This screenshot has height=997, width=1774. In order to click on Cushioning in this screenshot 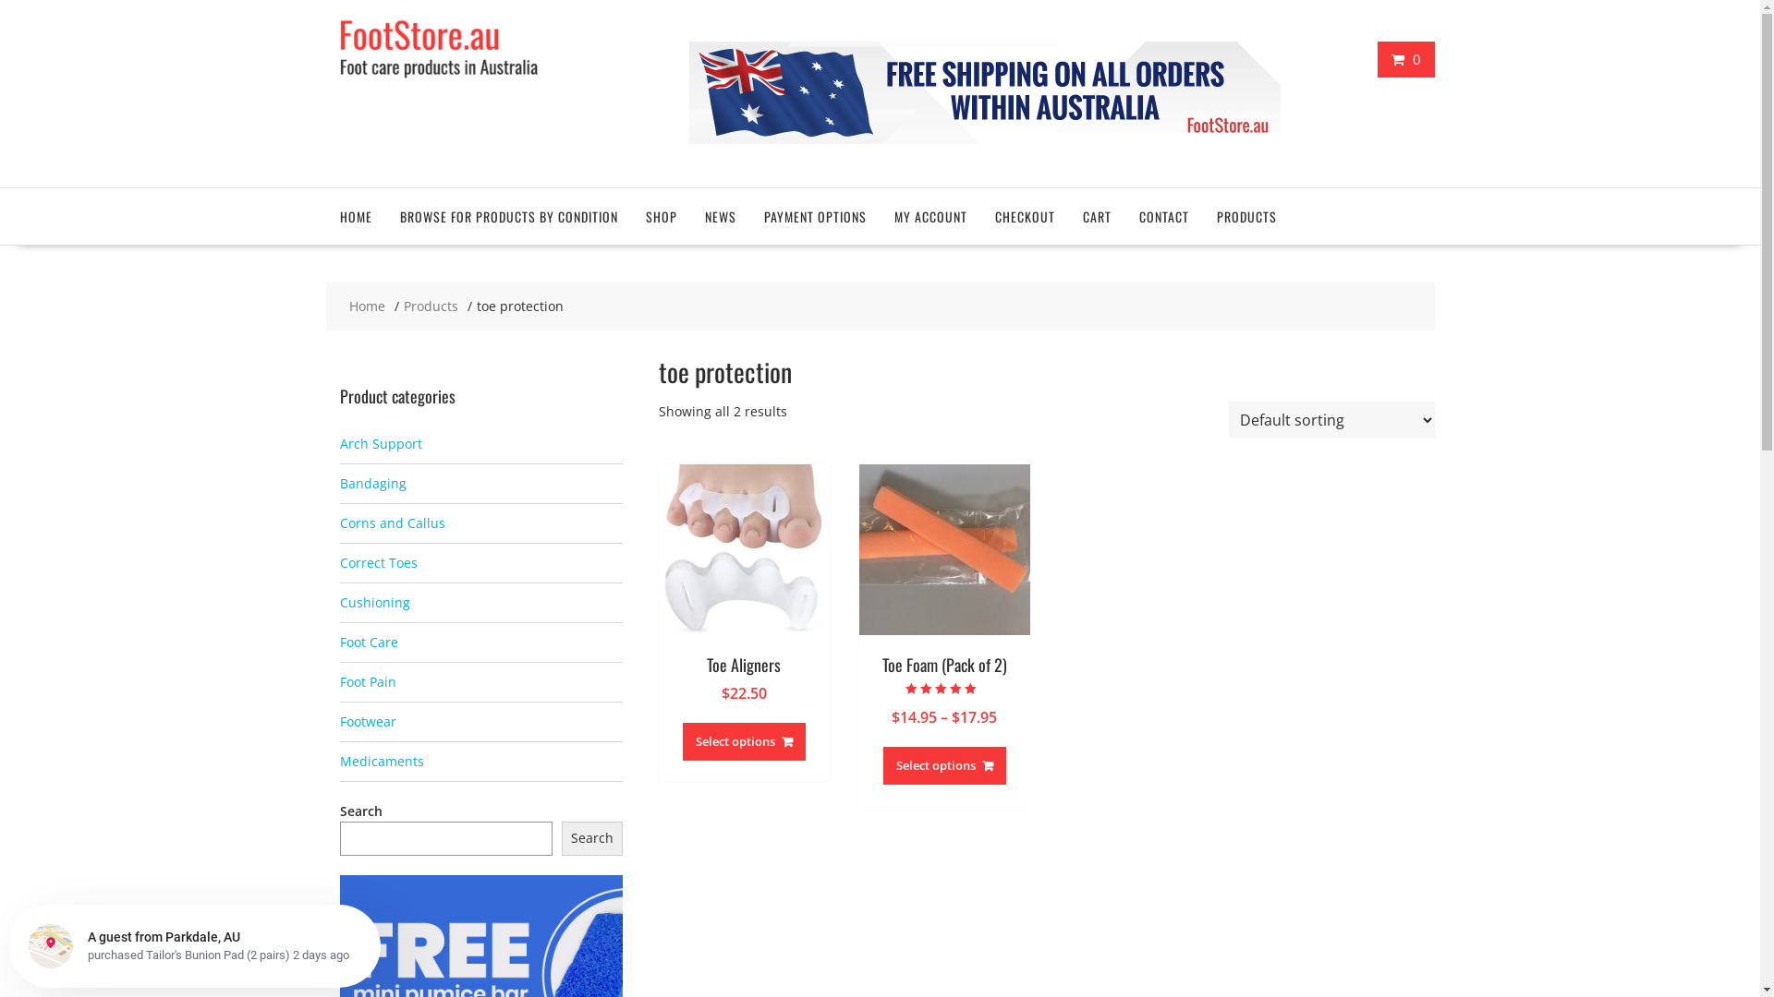, I will do `click(375, 602)`.